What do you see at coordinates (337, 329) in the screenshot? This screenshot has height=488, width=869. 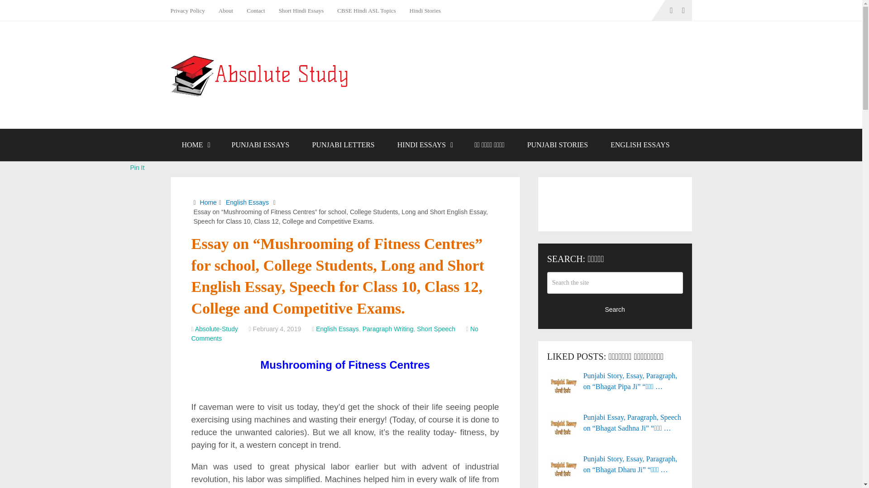 I see `View all posts in English Essays` at bounding box center [337, 329].